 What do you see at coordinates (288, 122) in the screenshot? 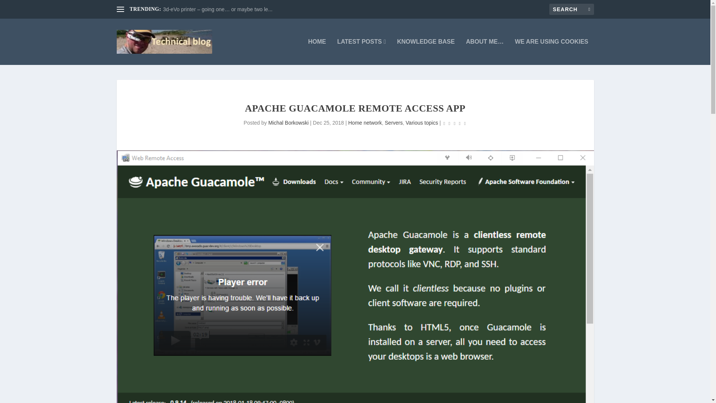
I see `Posts by Michal Borkowski` at bounding box center [288, 122].